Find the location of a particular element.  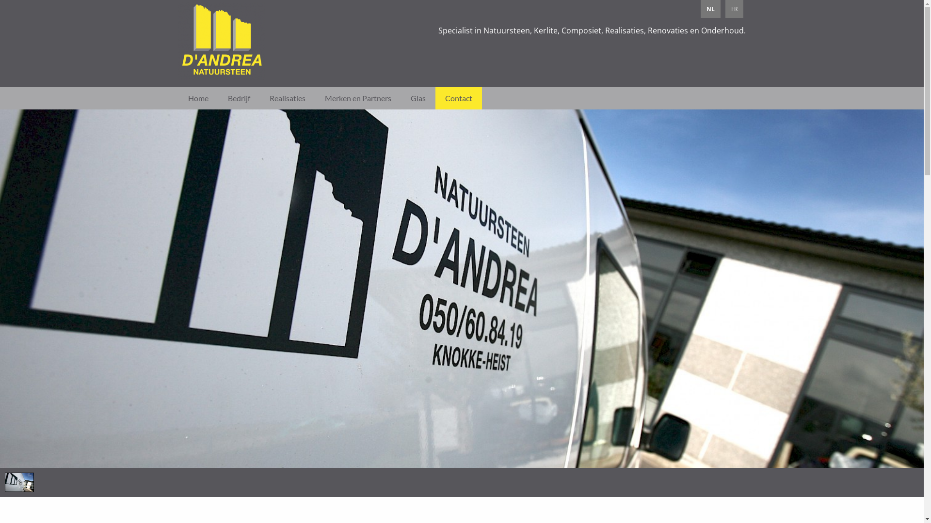

Realisaties is located at coordinates (288, 98).